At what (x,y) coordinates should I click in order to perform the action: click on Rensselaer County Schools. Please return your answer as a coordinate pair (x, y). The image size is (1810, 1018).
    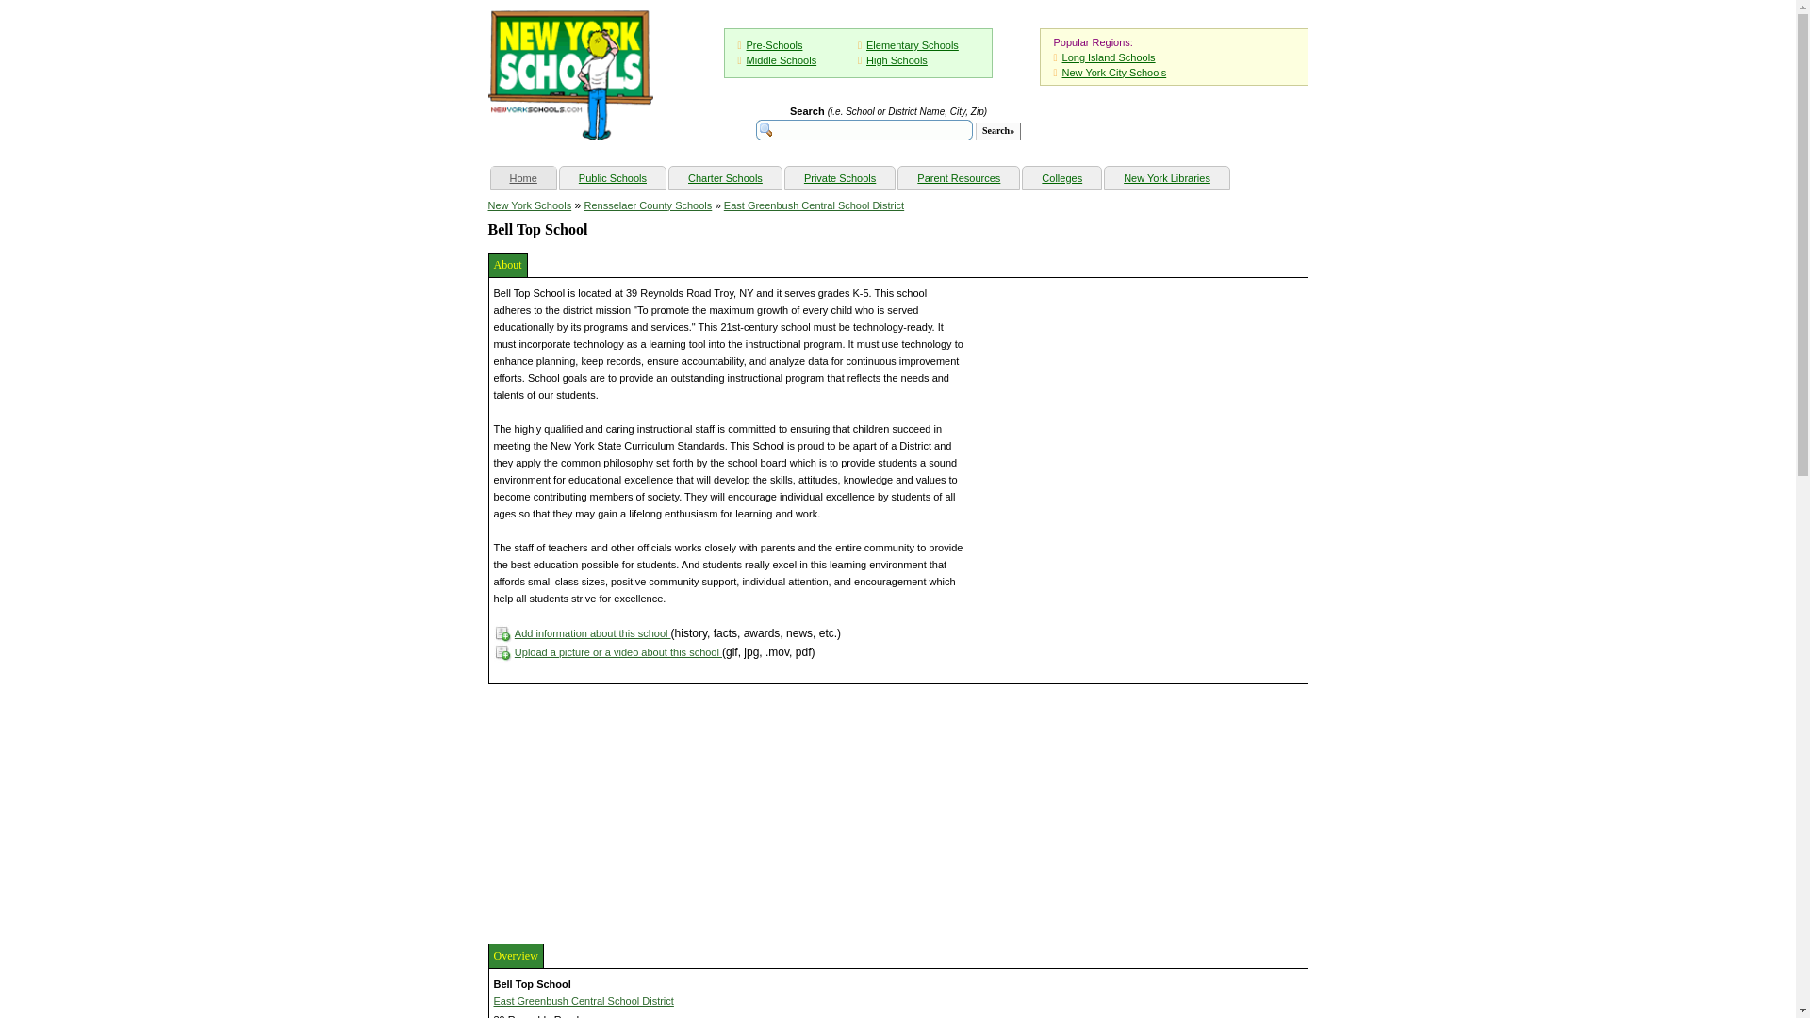
    Looking at the image, I should click on (649, 205).